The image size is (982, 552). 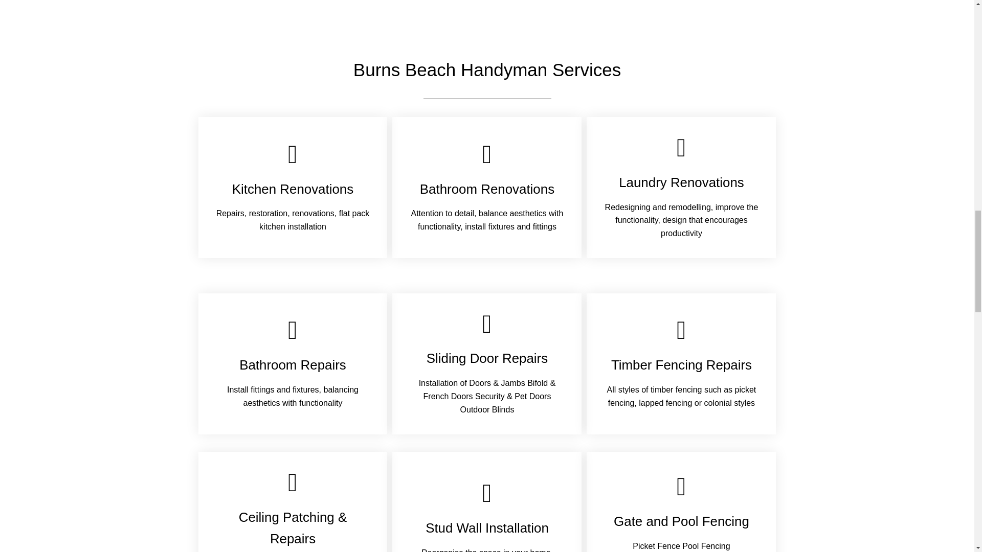 I want to click on Kitchen Renovations, so click(x=293, y=189).